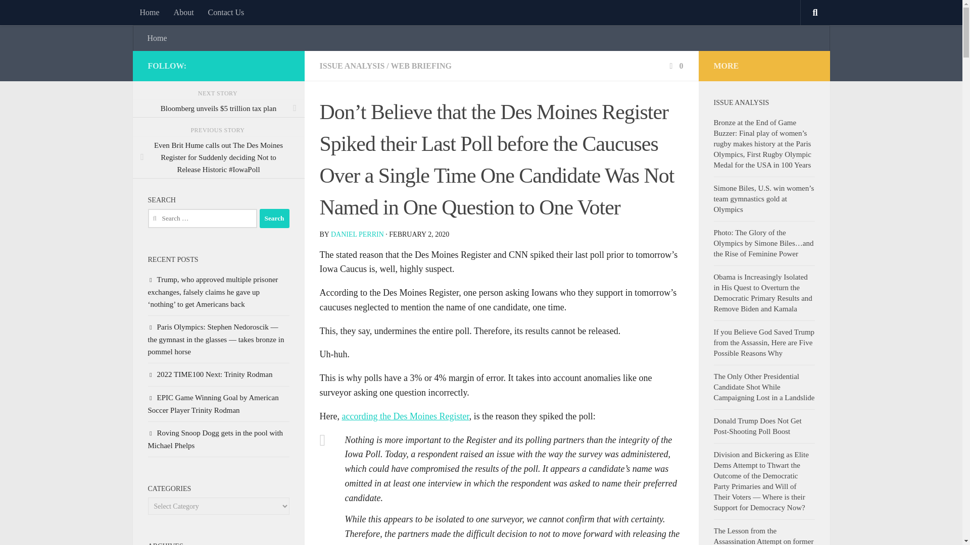 This screenshot has width=970, height=545. What do you see at coordinates (357, 233) in the screenshot?
I see `DANIEL PERRIN` at bounding box center [357, 233].